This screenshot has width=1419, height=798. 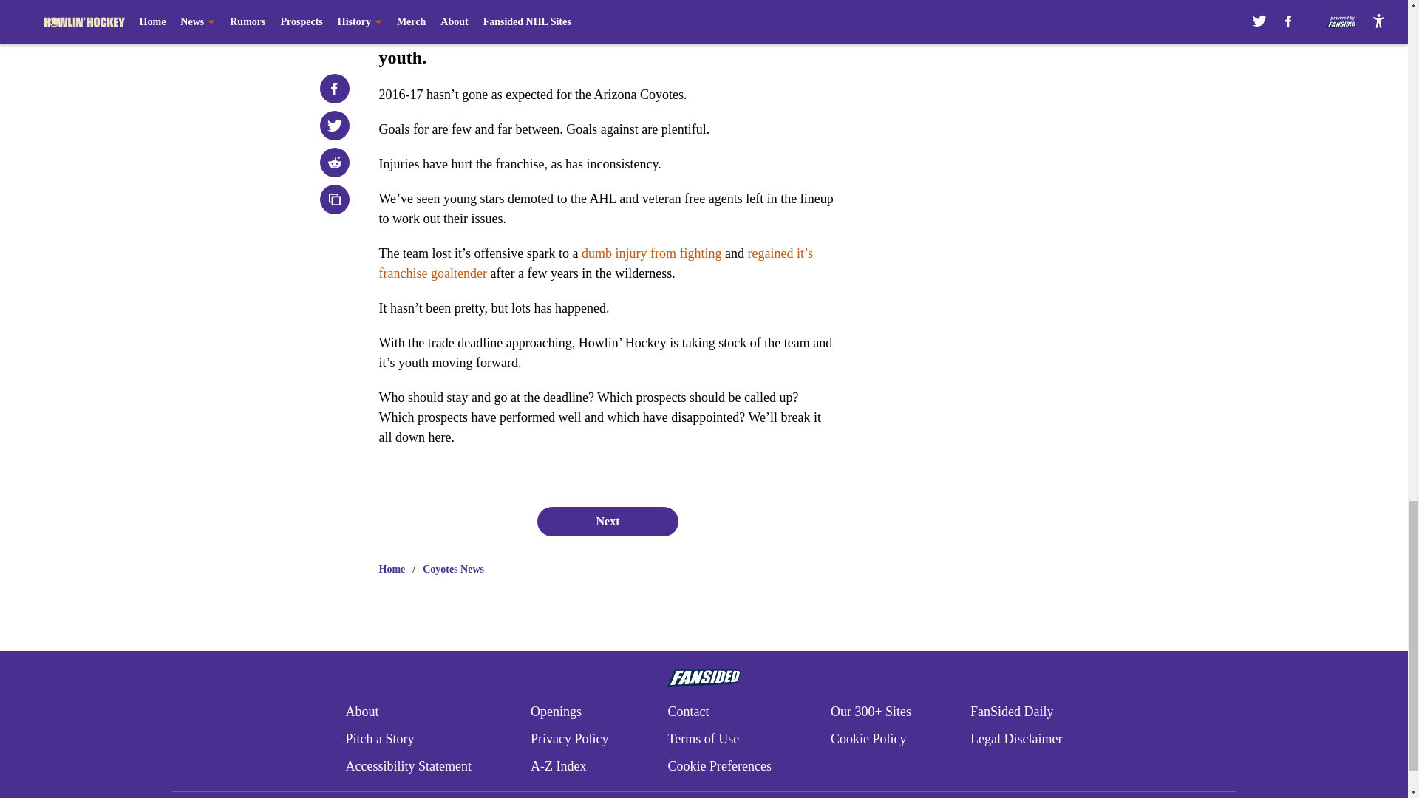 What do you see at coordinates (453, 569) in the screenshot?
I see `Coyotes News` at bounding box center [453, 569].